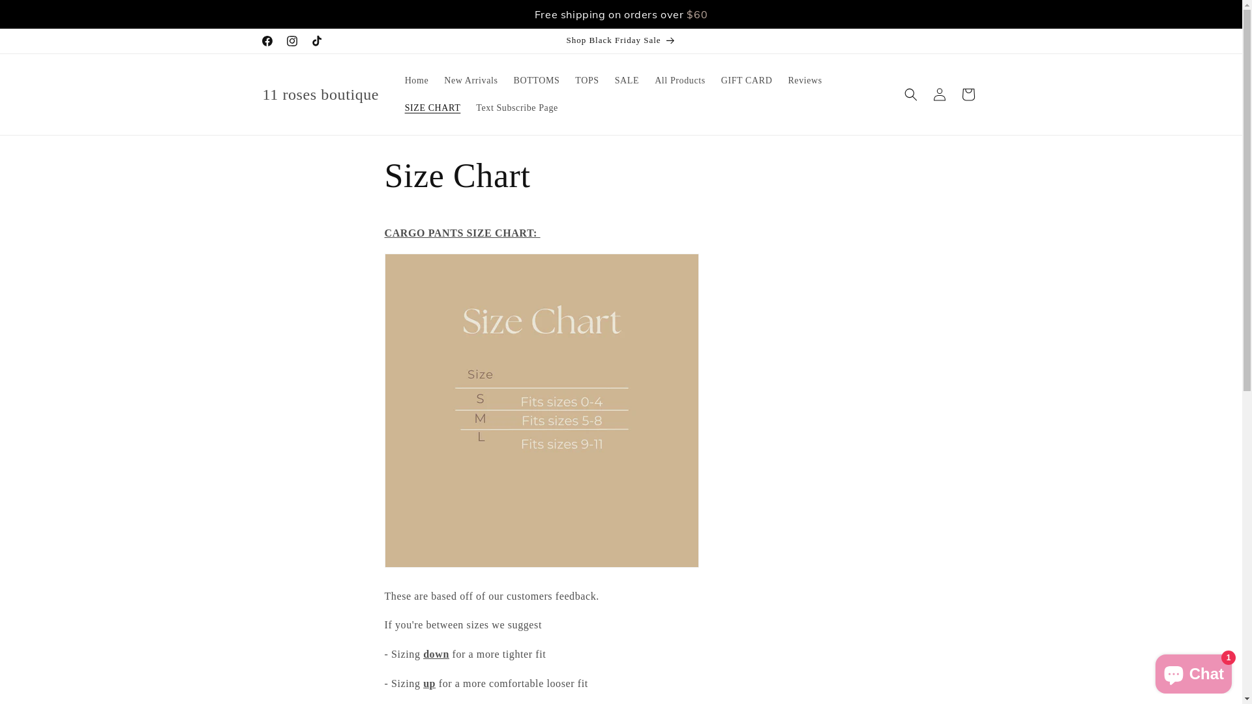 This screenshot has height=704, width=1252. Describe the element at coordinates (805, 81) in the screenshot. I see `Reviews` at that location.